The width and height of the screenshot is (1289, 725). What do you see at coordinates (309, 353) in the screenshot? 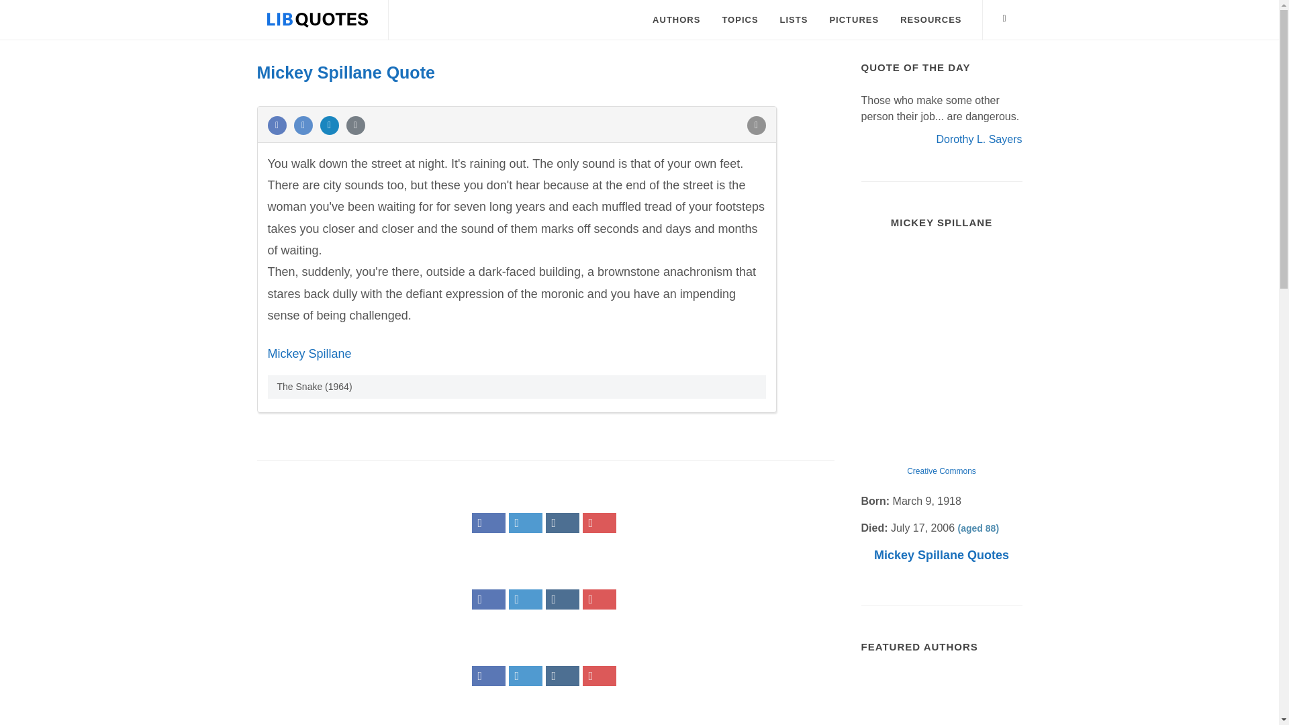
I see `Mickey Spillane` at bounding box center [309, 353].